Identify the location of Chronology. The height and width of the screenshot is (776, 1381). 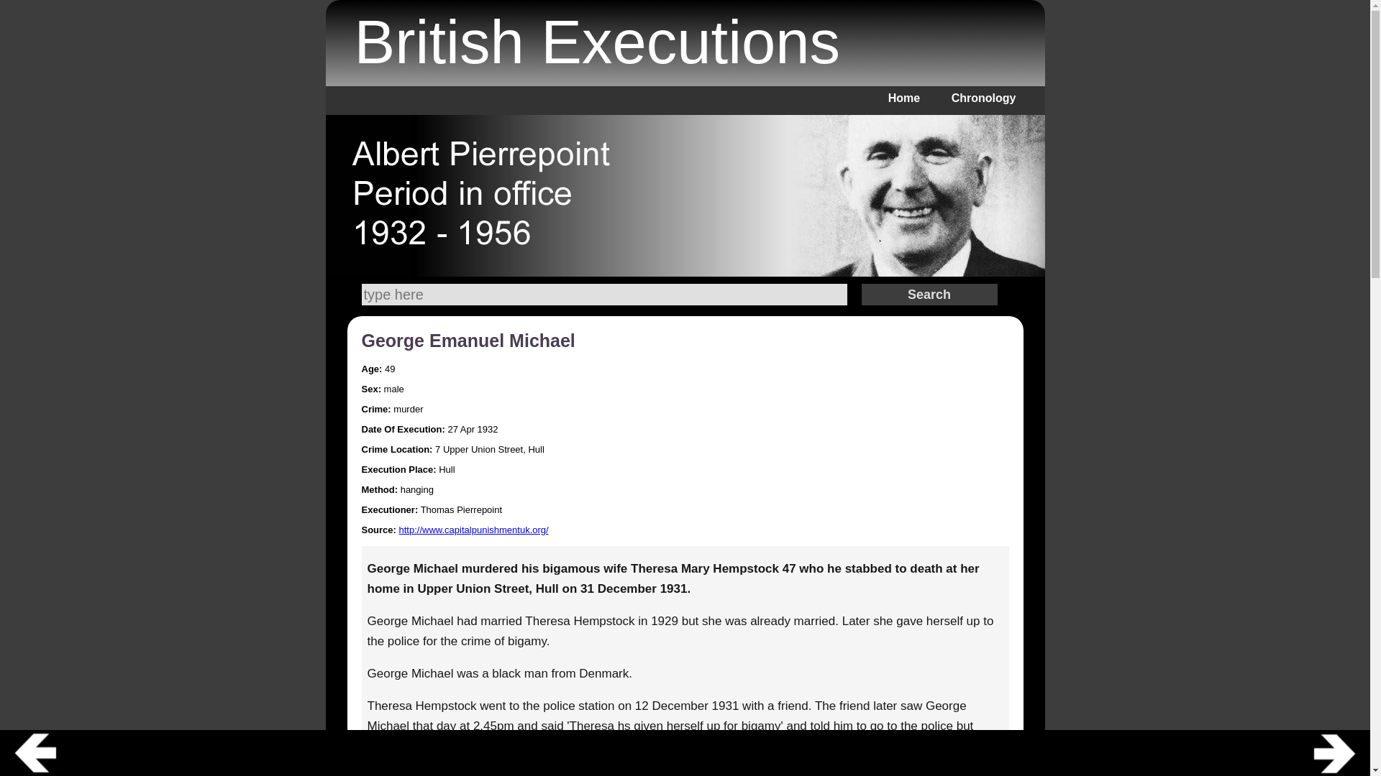
(984, 98).